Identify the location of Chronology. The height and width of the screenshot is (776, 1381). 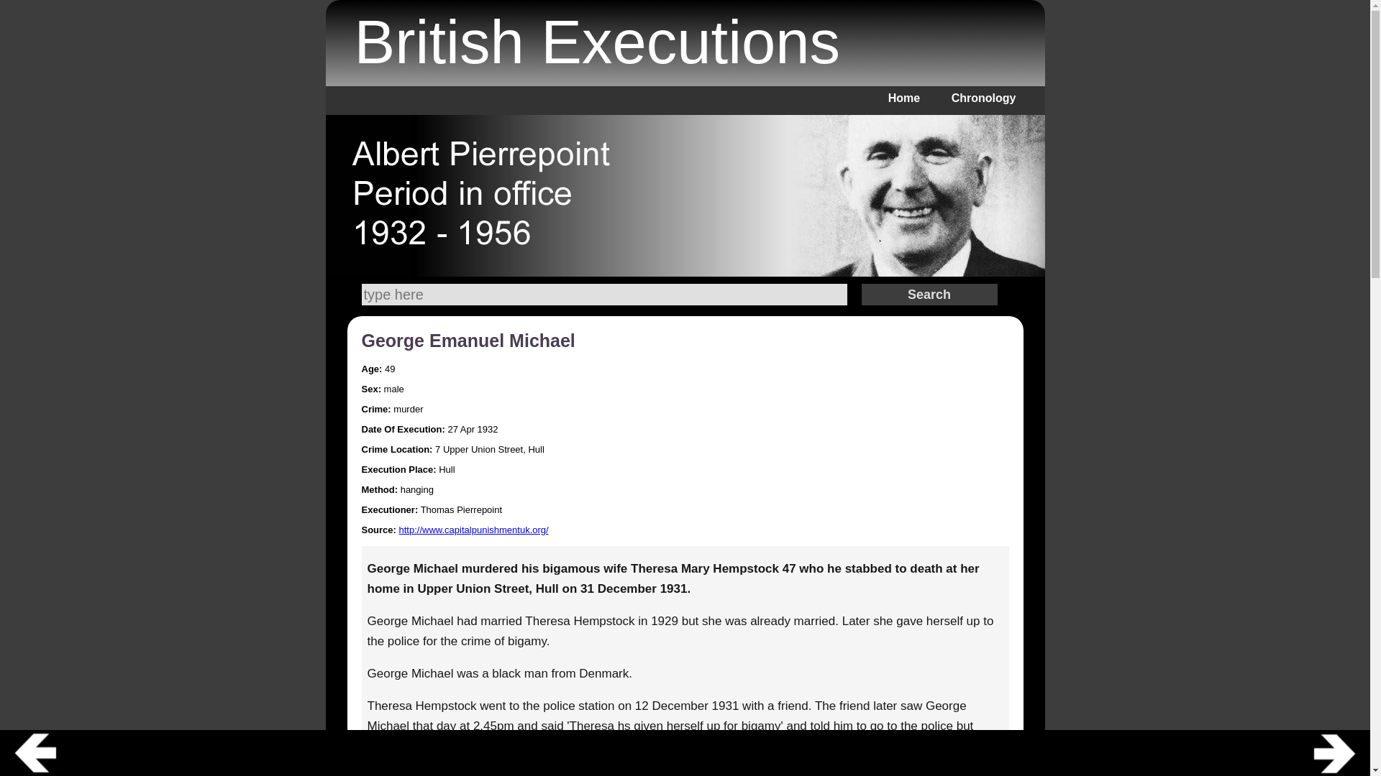
(984, 98).